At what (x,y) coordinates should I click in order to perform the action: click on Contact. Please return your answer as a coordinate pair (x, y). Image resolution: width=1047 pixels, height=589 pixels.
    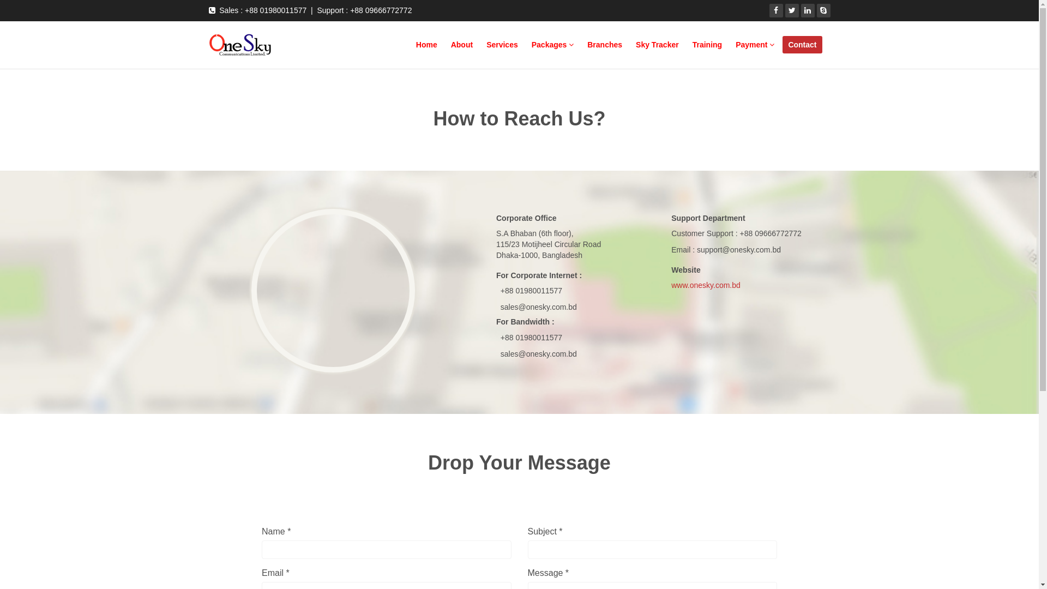
    Looking at the image, I should click on (802, 45).